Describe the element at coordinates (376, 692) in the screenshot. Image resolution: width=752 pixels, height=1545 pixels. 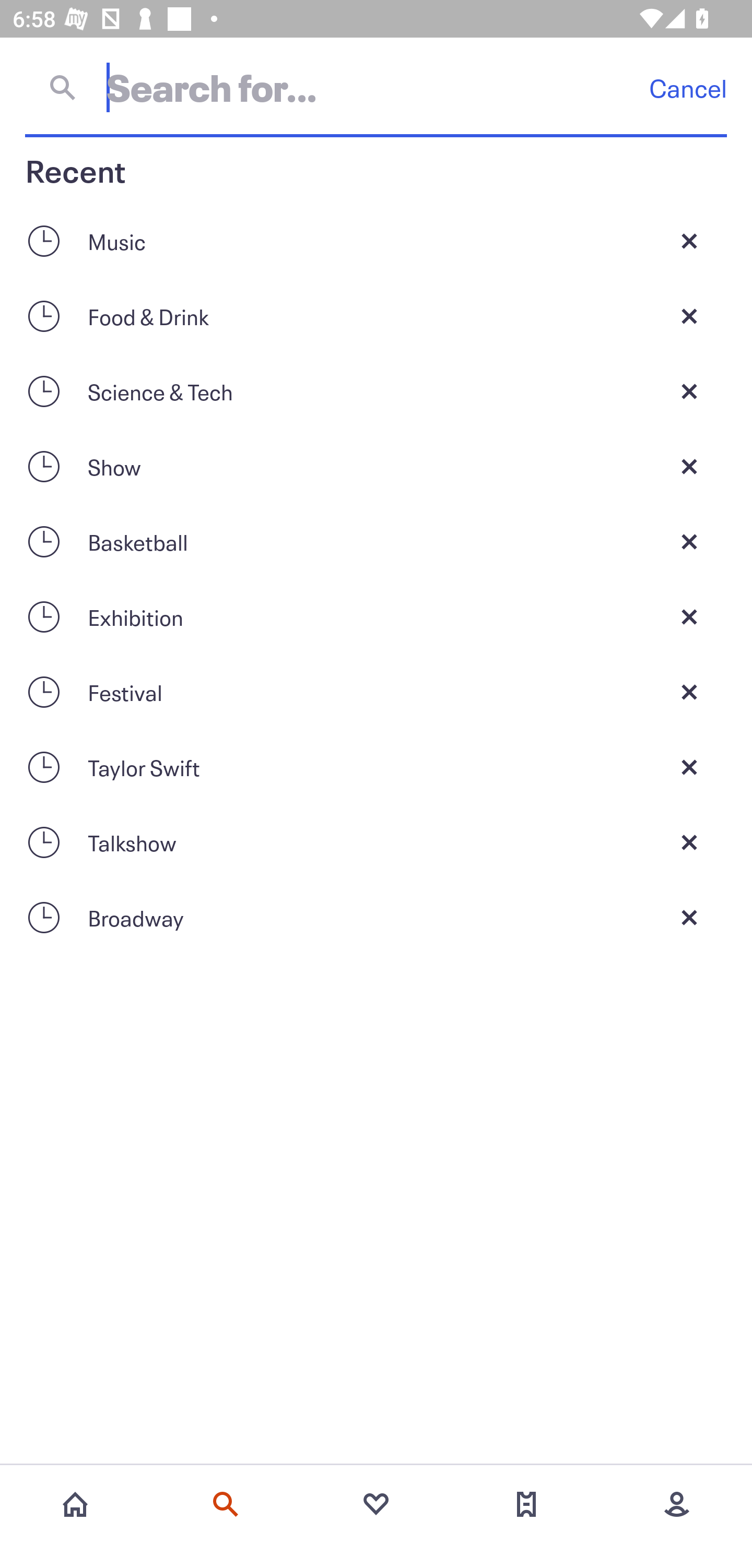
I see `Festival Close current screen` at that location.